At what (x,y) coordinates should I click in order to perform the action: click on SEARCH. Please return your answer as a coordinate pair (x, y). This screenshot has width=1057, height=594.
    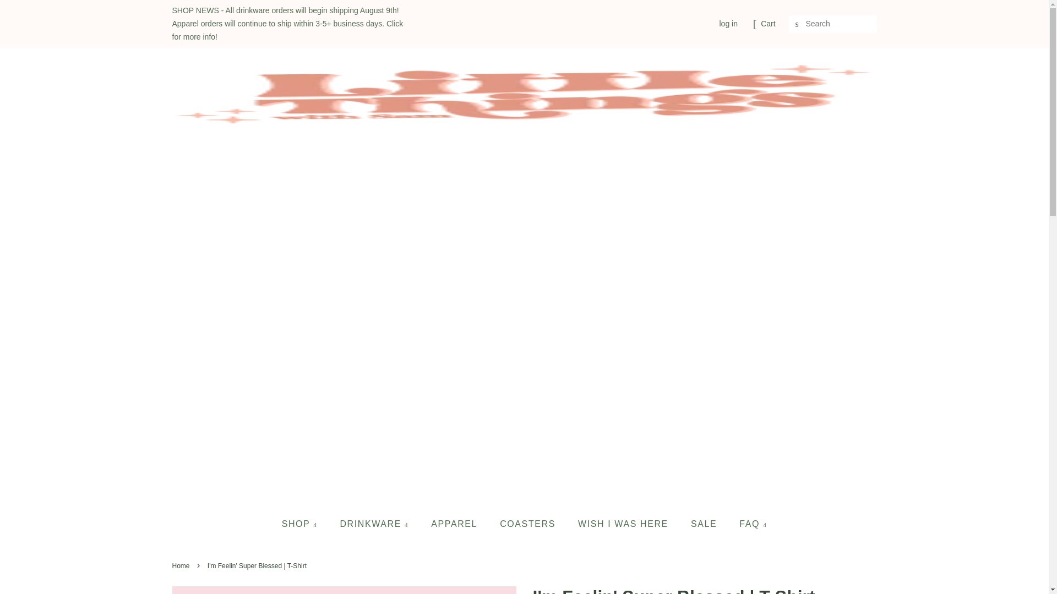
    Looking at the image, I should click on (797, 24).